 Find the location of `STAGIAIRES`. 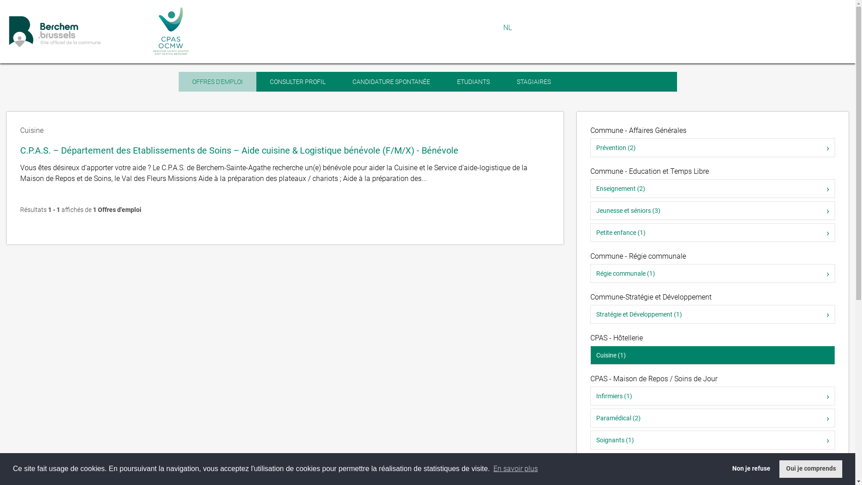

STAGIAIRES is located at coordinates (533, 82).